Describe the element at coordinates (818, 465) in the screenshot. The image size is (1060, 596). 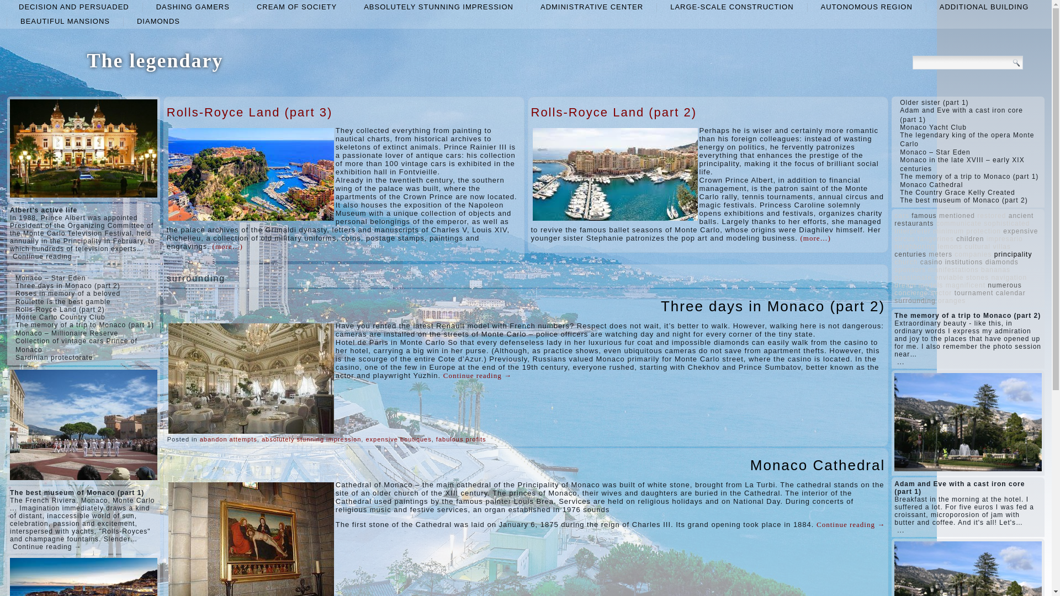
I see `Monaco Cathedral` at that location.